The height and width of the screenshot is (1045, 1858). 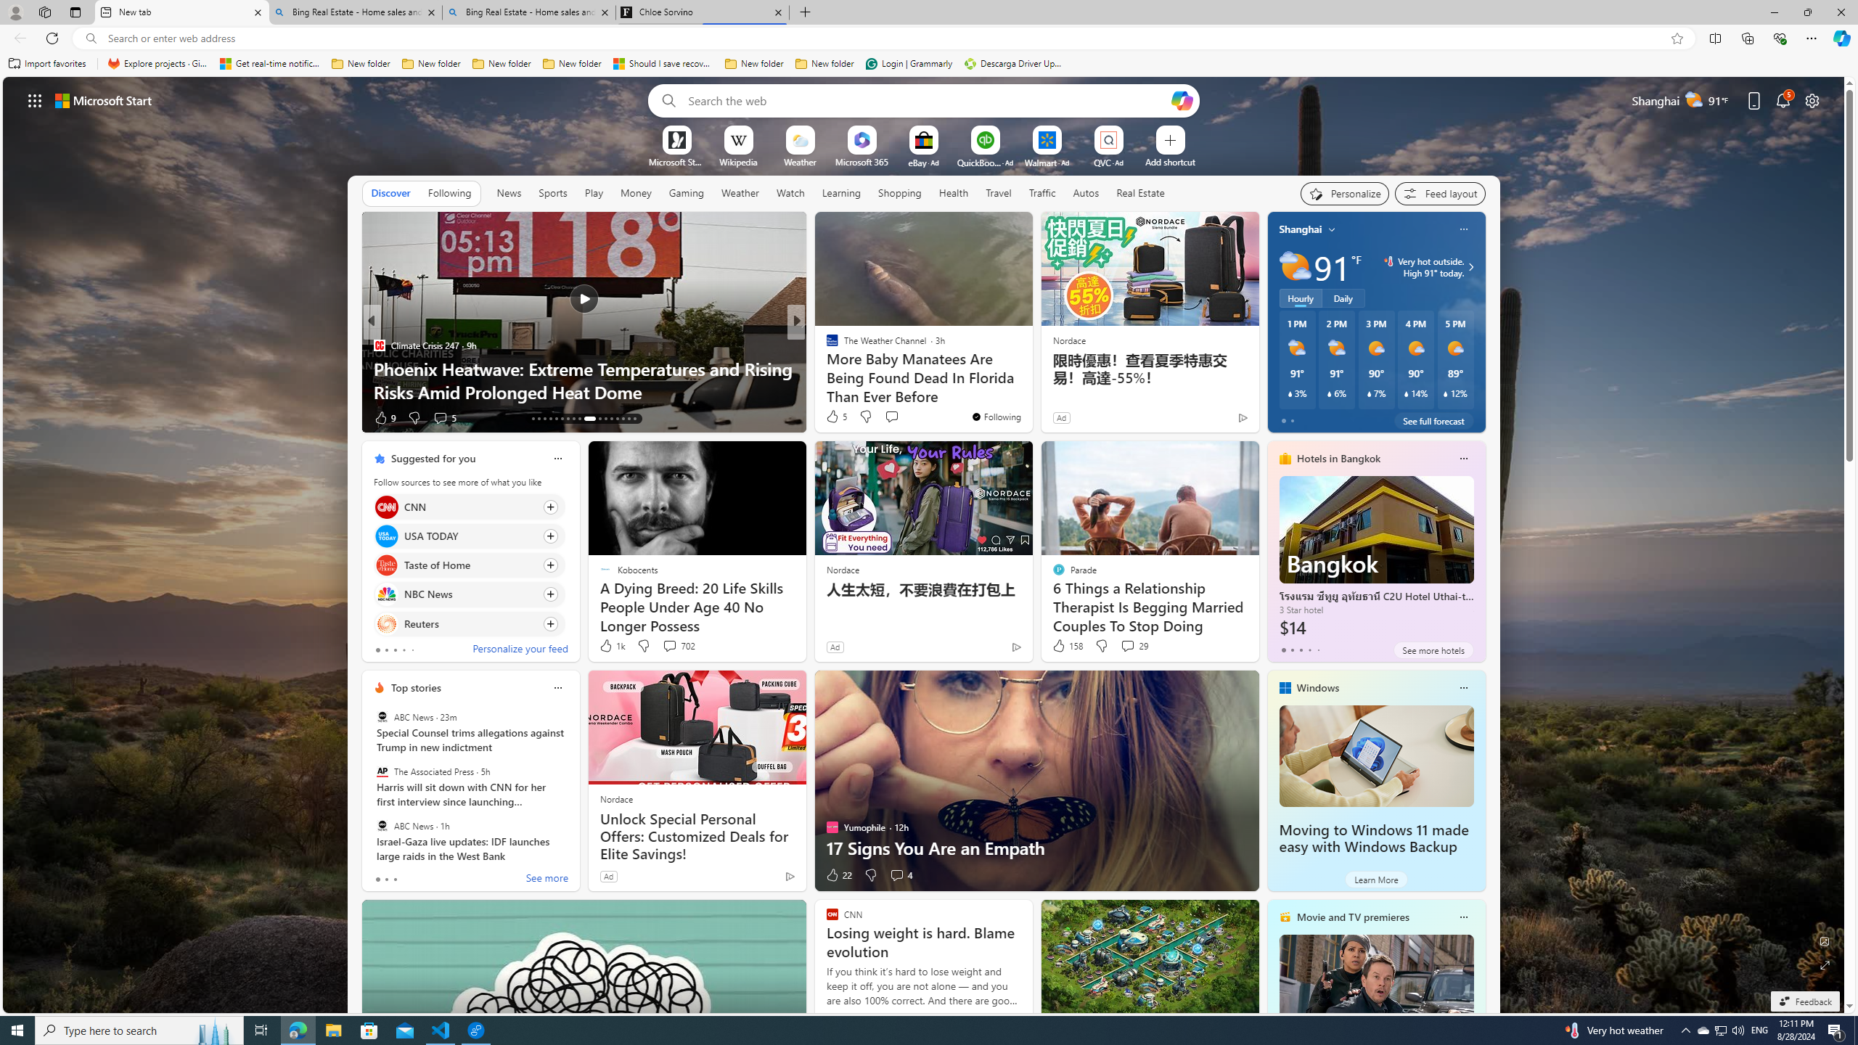 I want to click on Import favorites, so click(x=47, y=64).